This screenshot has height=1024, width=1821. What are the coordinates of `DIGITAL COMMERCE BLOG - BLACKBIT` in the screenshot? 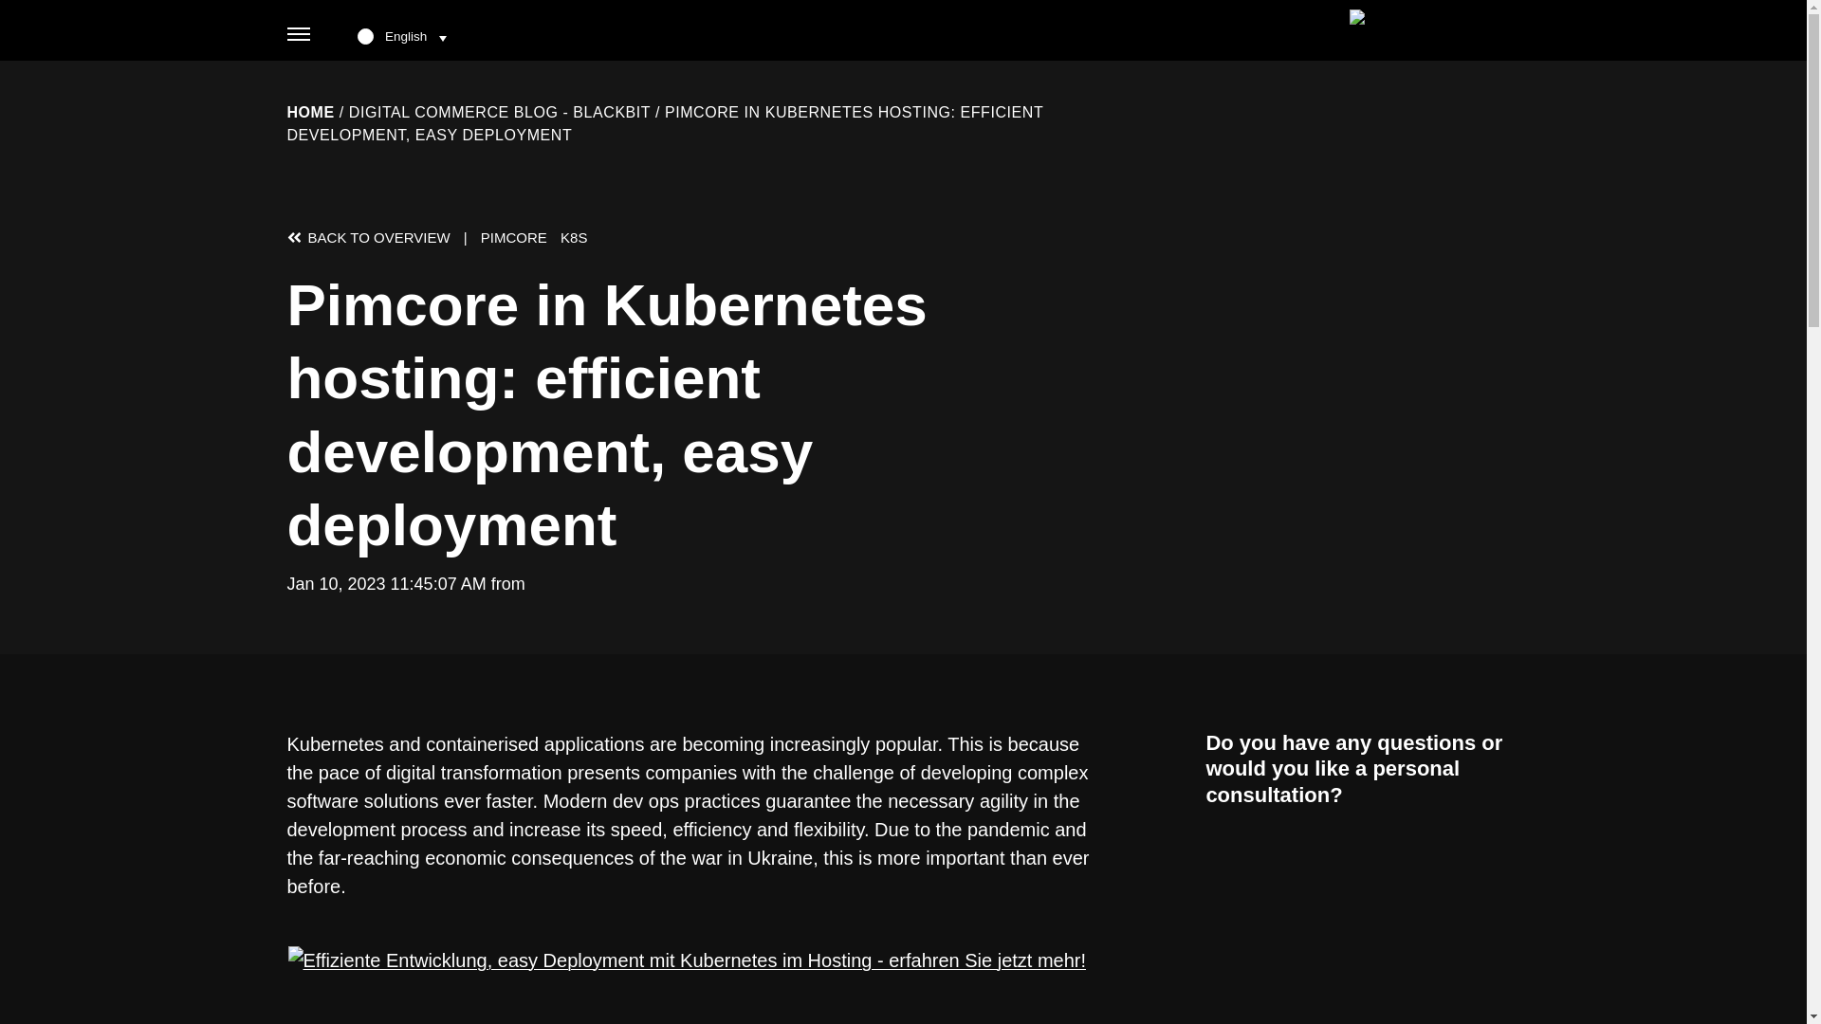 It's located at (499, 112).